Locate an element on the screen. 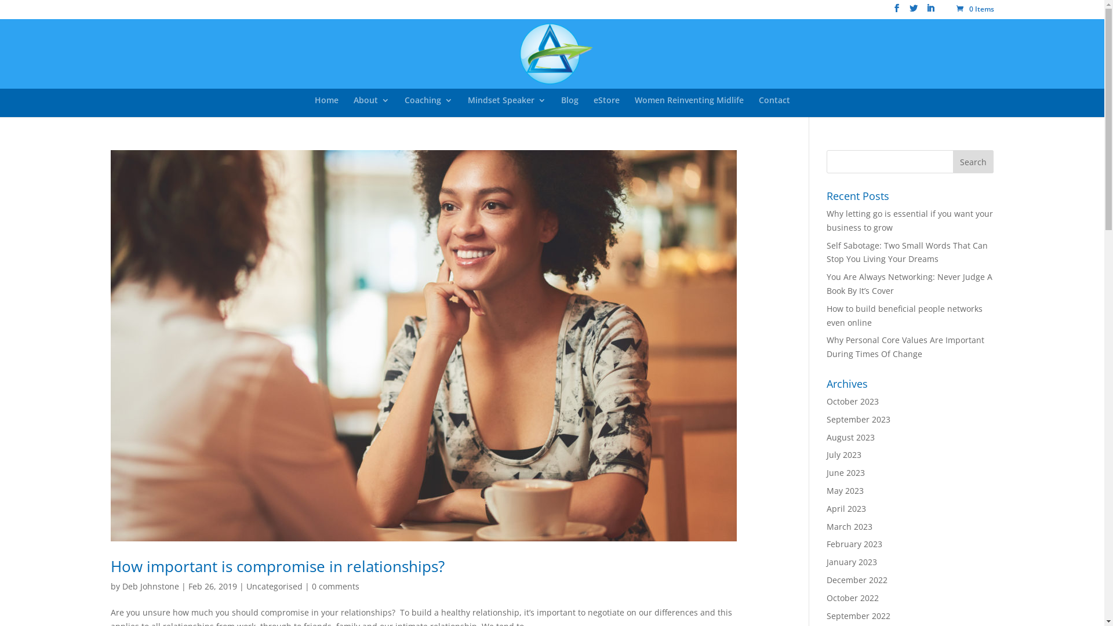 This screenshot has height=626, width=1113. Women Reinventing Midlife is located at coordinates (689, 107).